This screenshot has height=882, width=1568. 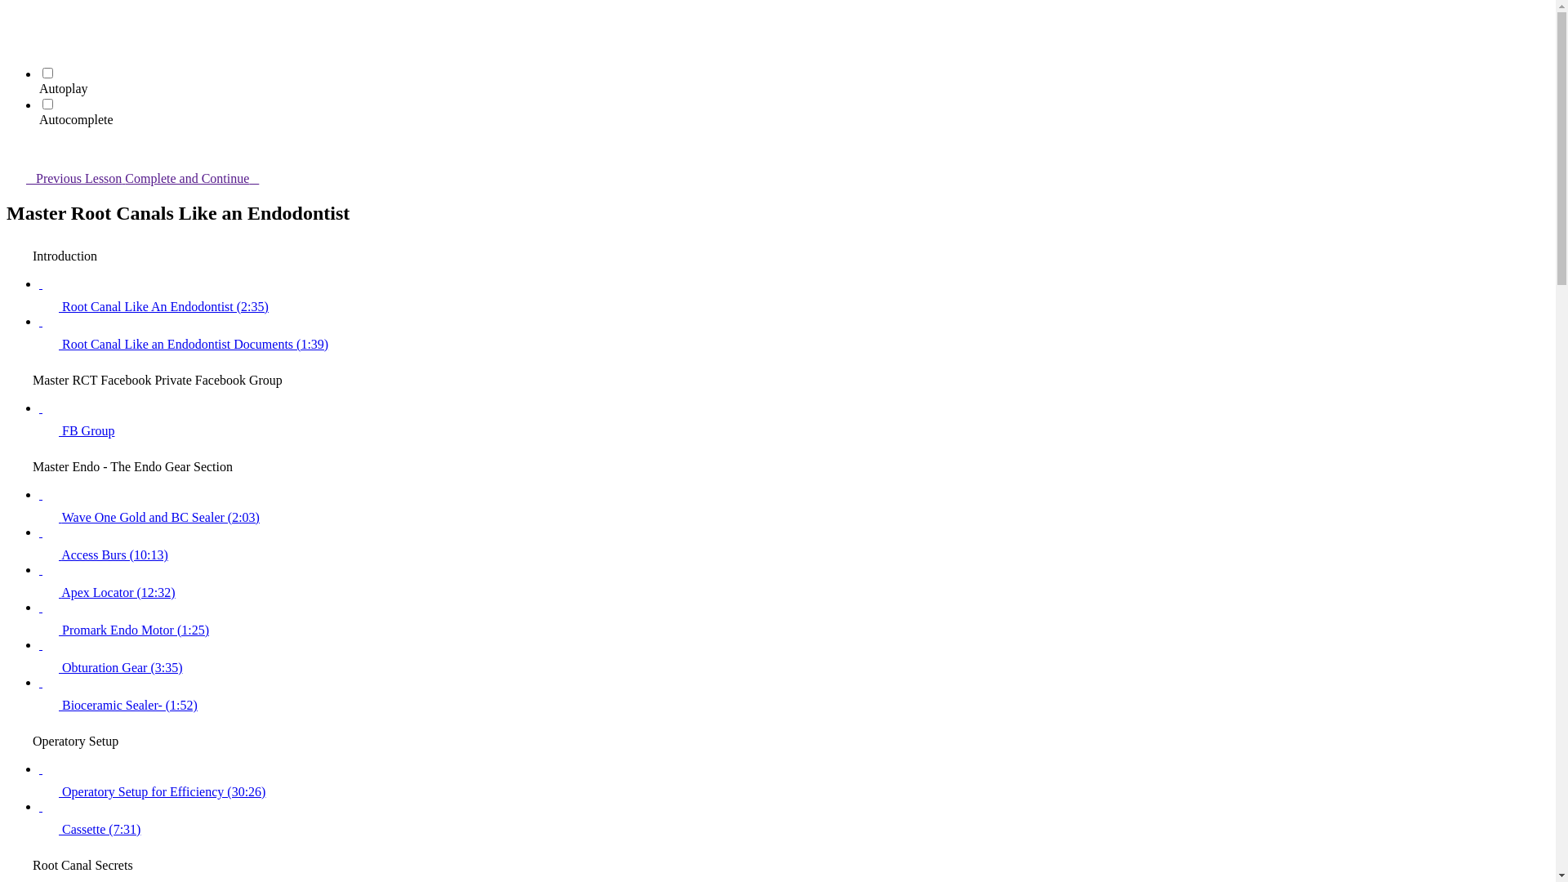 What do you see at coordinates (794, 818) in the screenshot?
I see `  Cassette (7:31)` at bounding box center [794, 818].